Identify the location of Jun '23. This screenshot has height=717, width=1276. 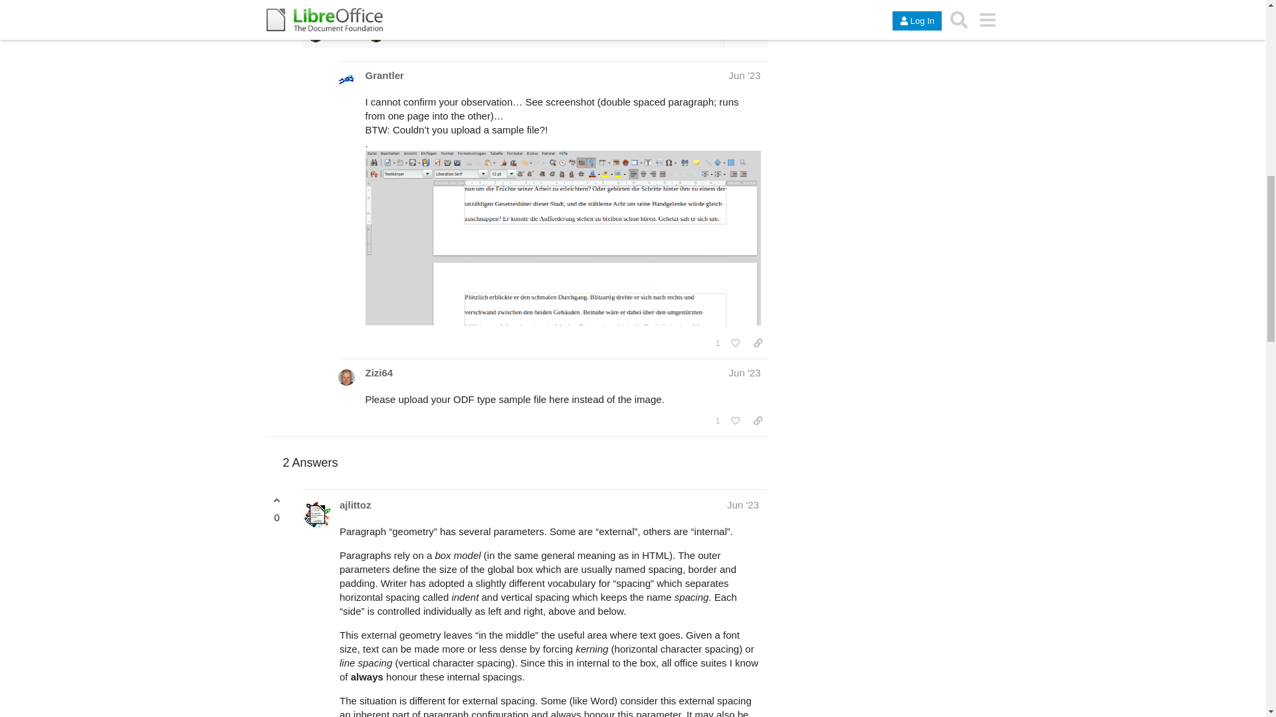
(744, 75).